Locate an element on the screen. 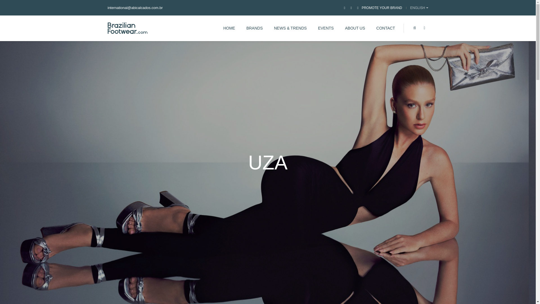 The image size is (540, 304). ENGLISH is located at coordinates (419, 7).